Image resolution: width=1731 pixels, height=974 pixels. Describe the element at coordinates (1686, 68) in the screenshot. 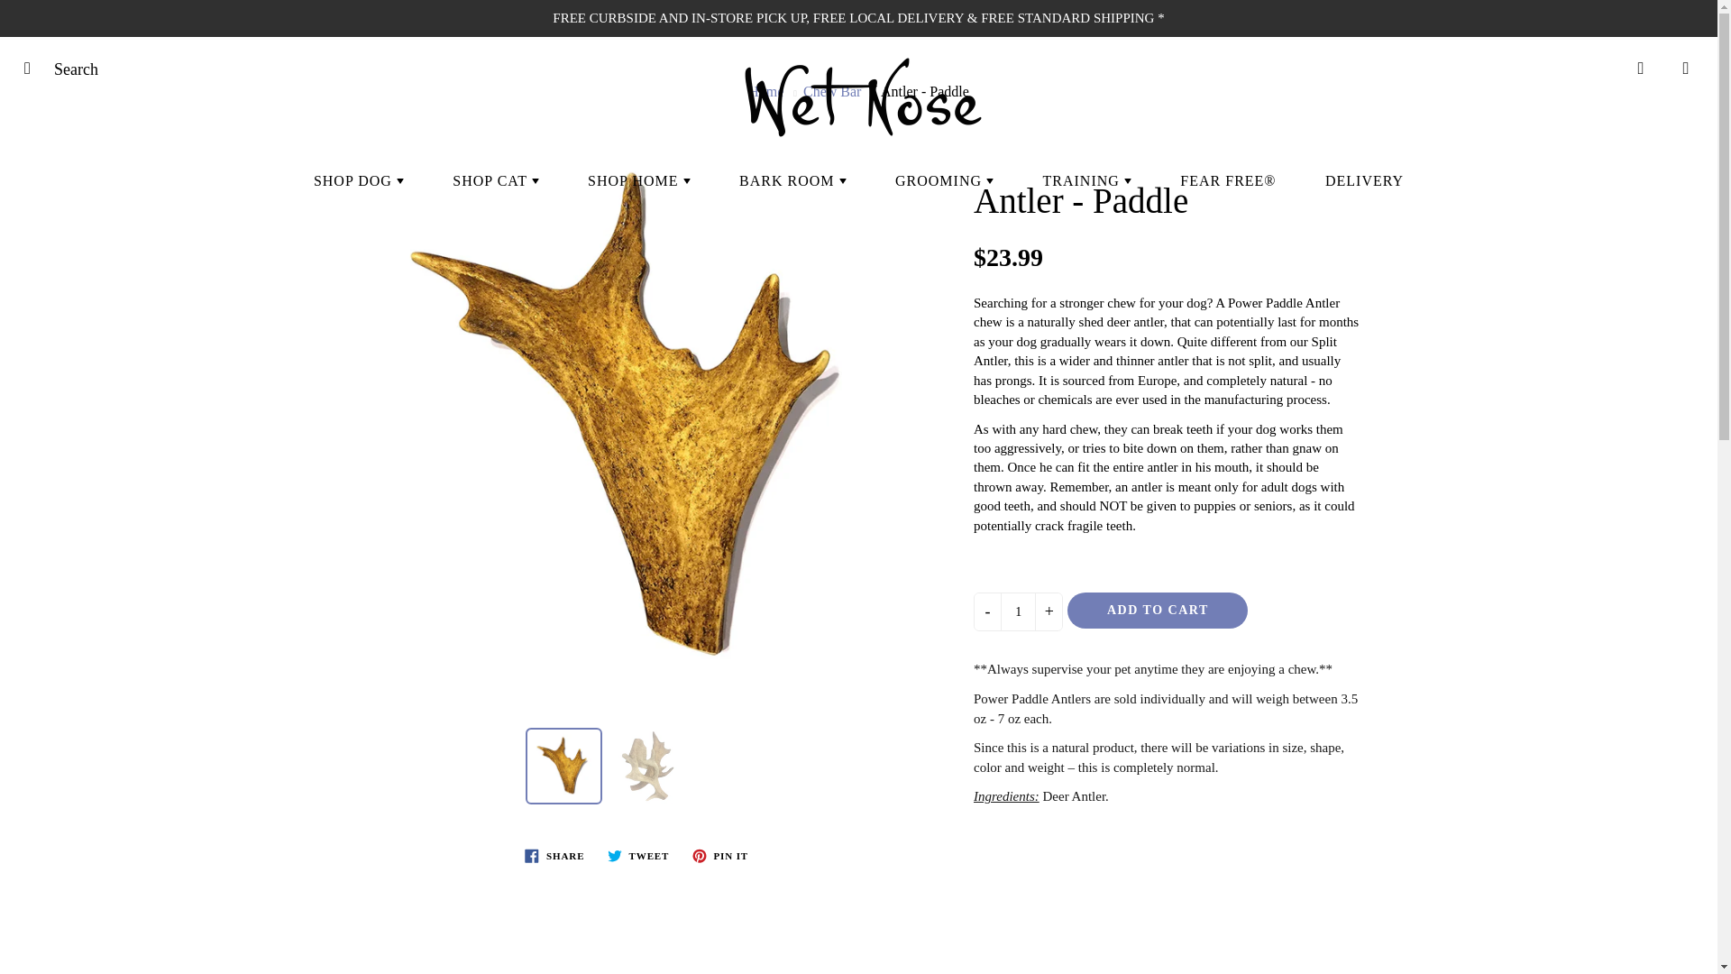

I see `You have 0 items in your cart` at that location.